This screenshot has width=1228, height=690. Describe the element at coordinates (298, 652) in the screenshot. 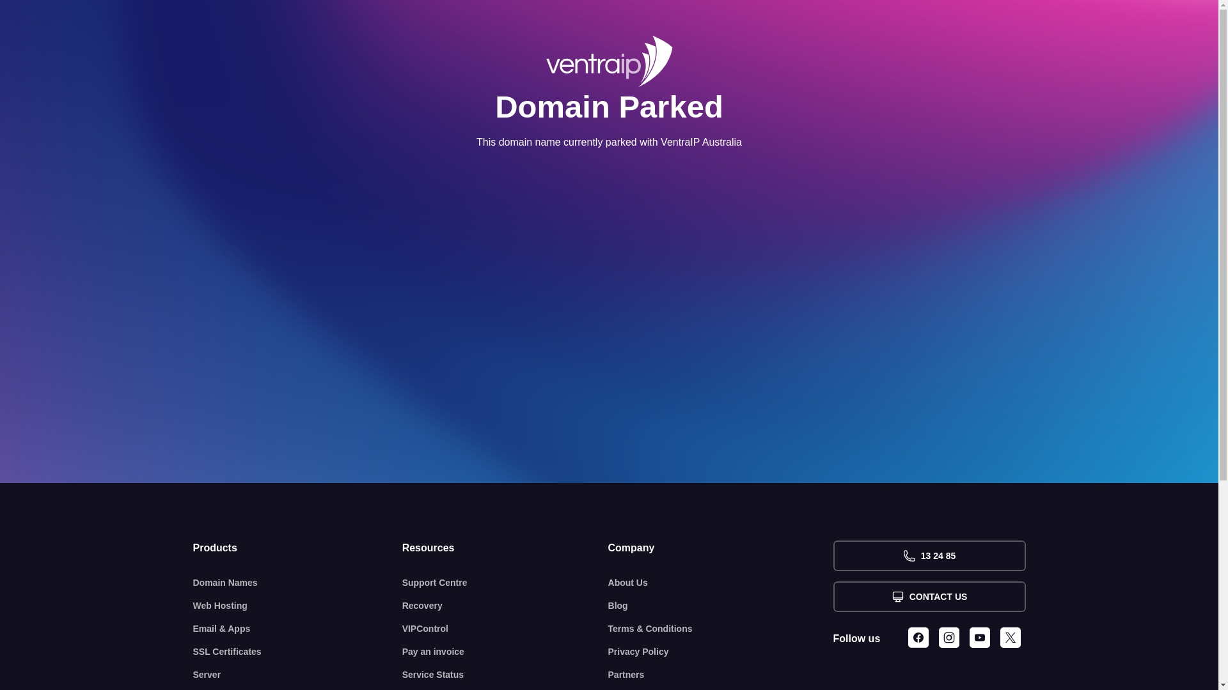

I see `SSL Certificates` at that location.